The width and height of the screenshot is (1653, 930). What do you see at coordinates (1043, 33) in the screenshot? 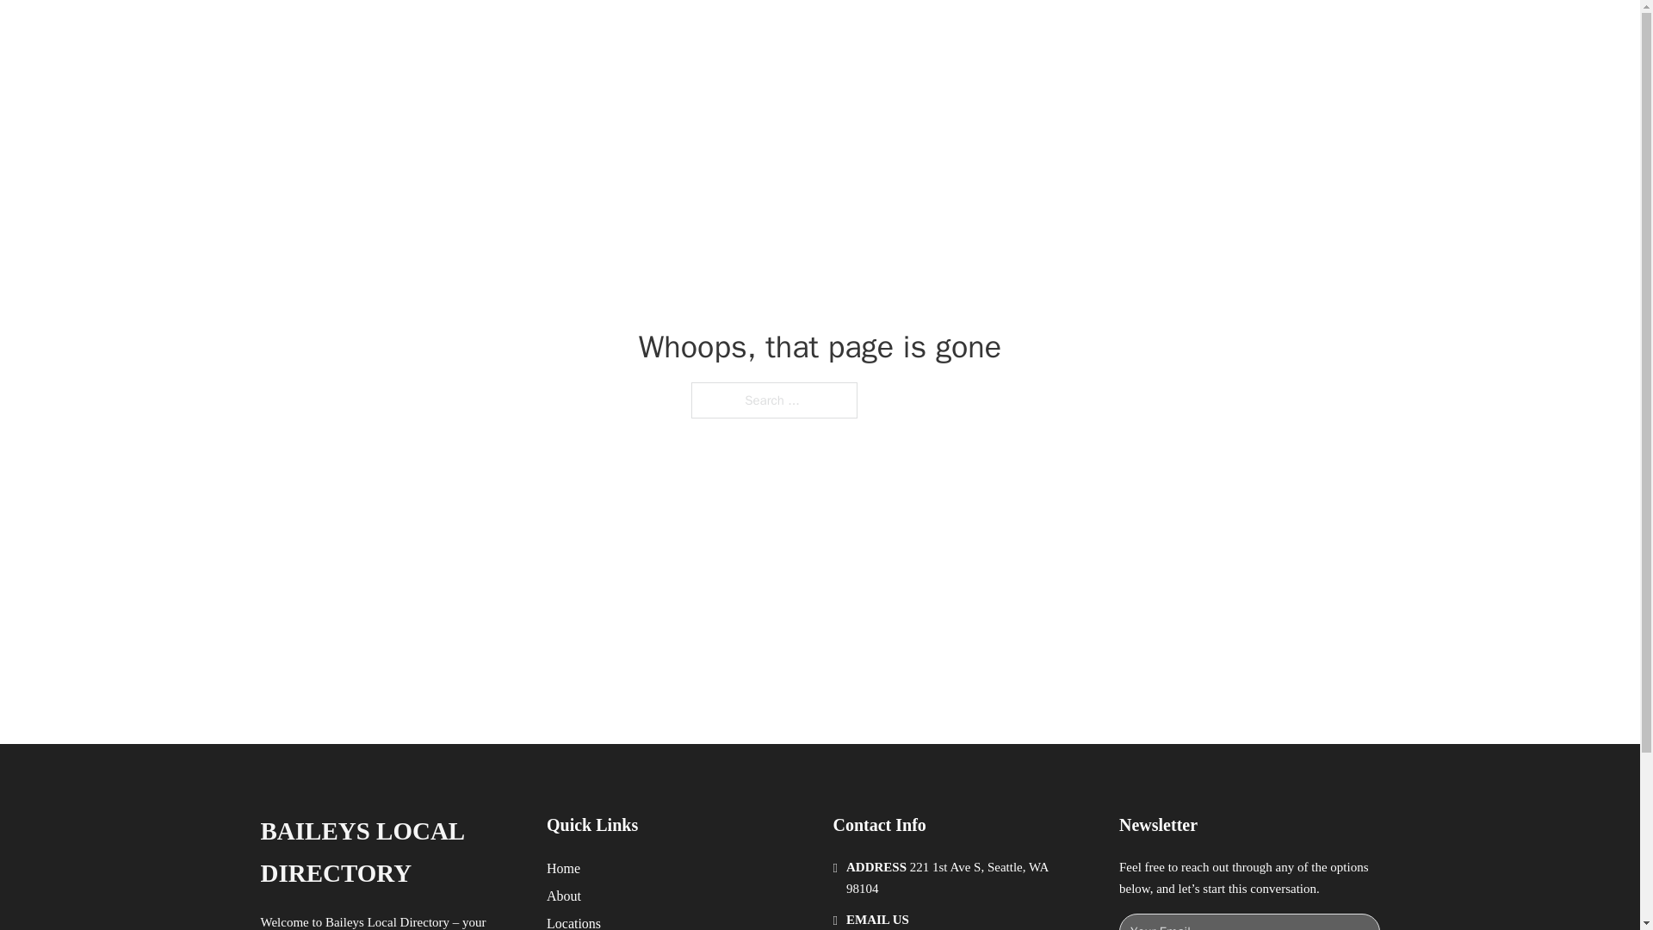
I see `HOME` at bounding box center [1043, 33].